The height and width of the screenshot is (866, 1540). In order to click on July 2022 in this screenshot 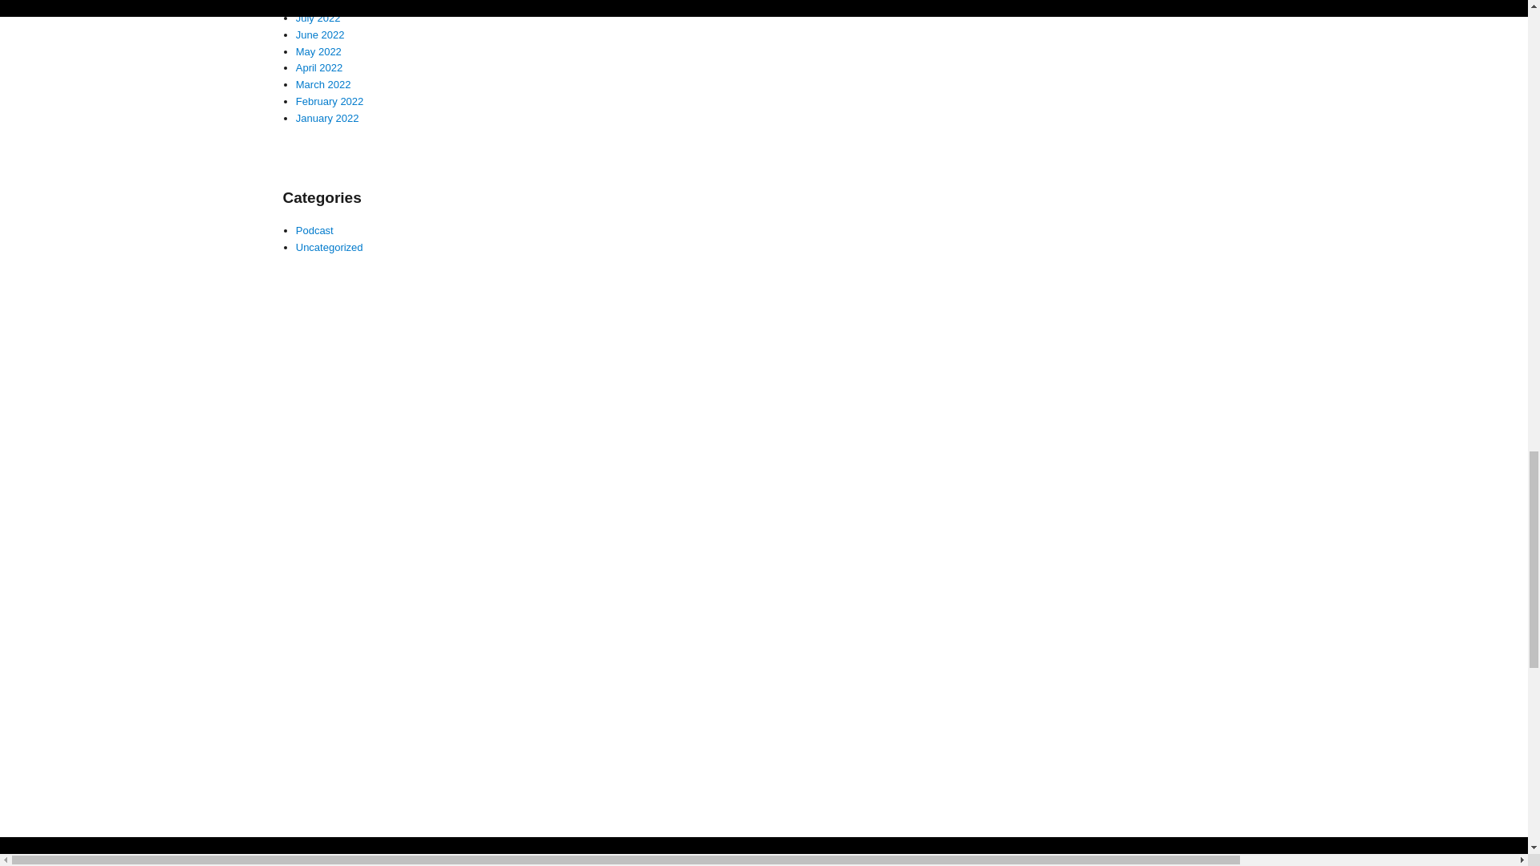, I will do `click(318, 18)`.